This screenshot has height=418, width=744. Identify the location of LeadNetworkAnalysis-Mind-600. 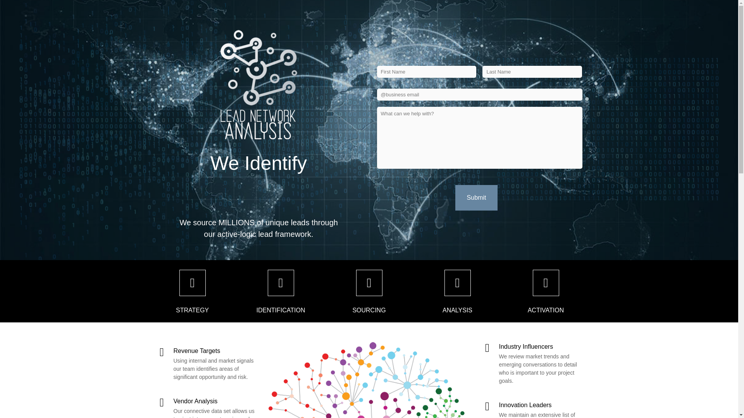
(369, 378).